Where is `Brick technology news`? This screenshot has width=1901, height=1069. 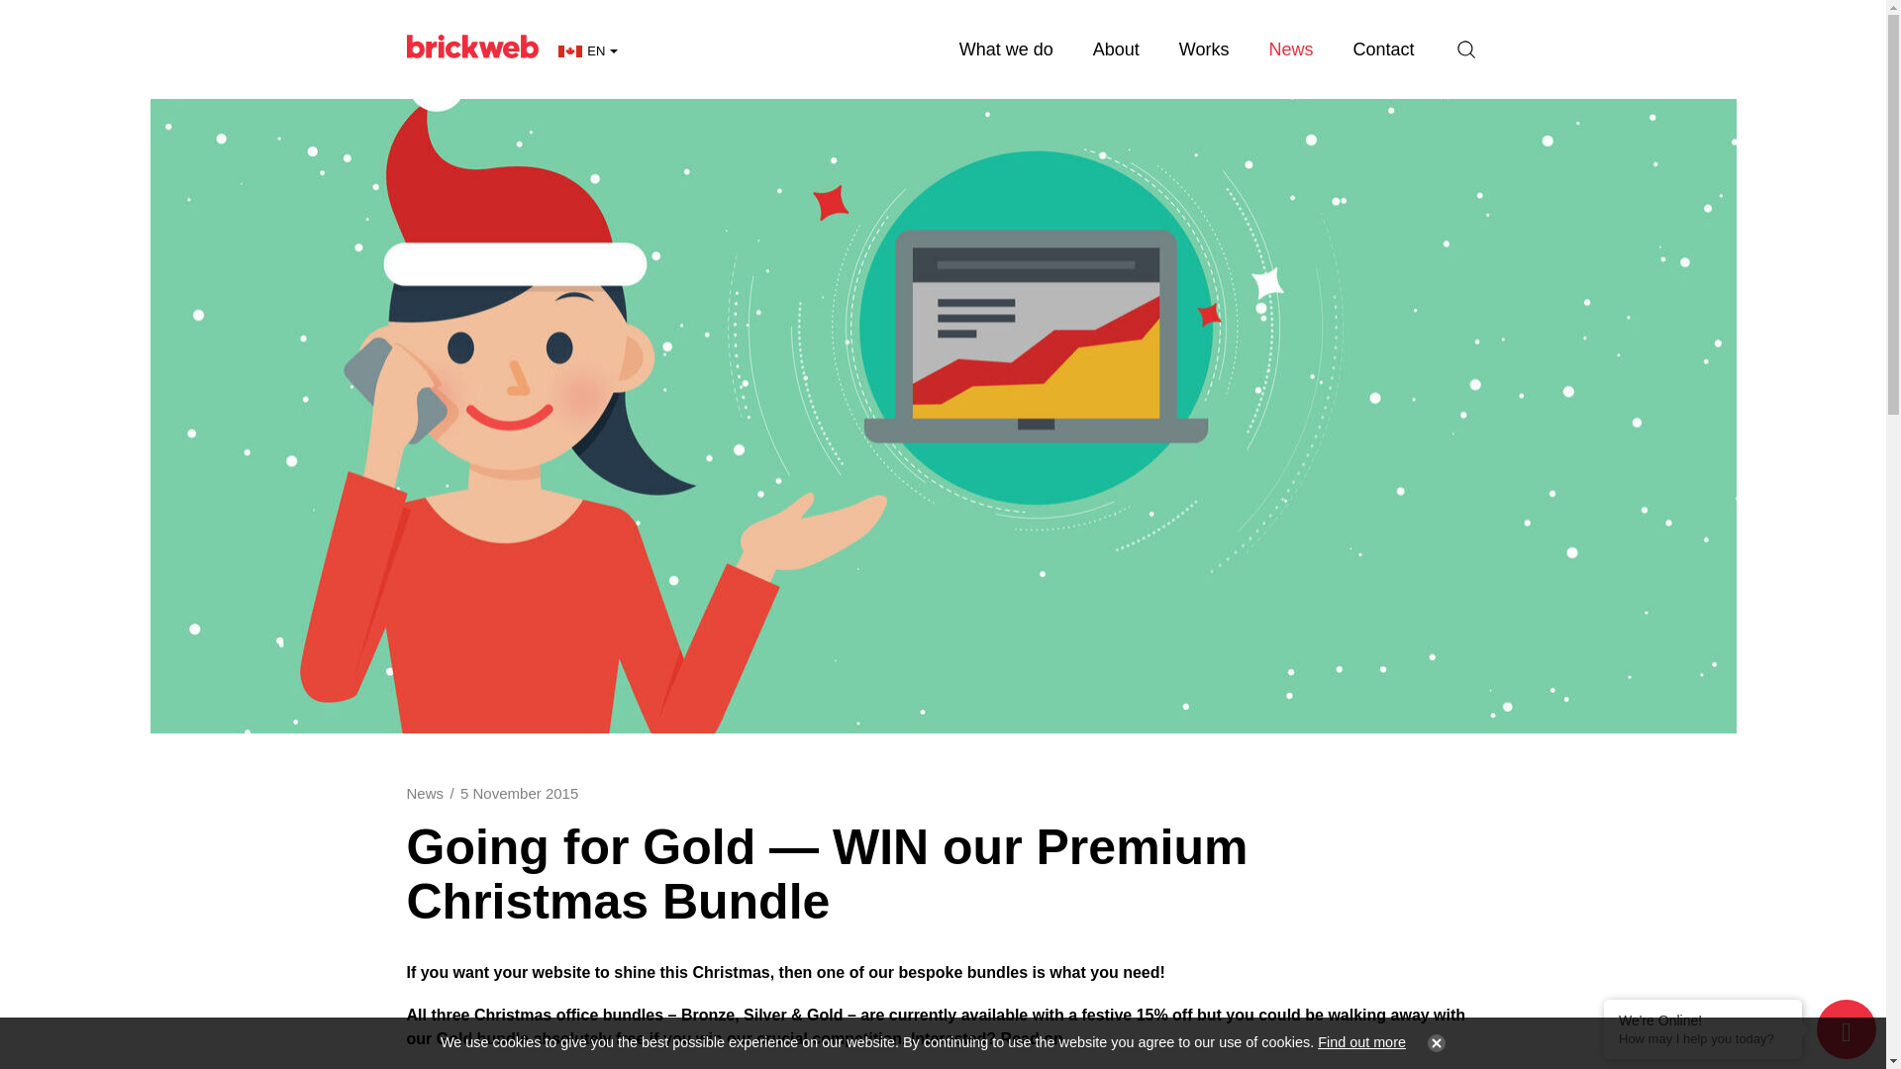 Brick technology news is located at coordinates (1290, 49).